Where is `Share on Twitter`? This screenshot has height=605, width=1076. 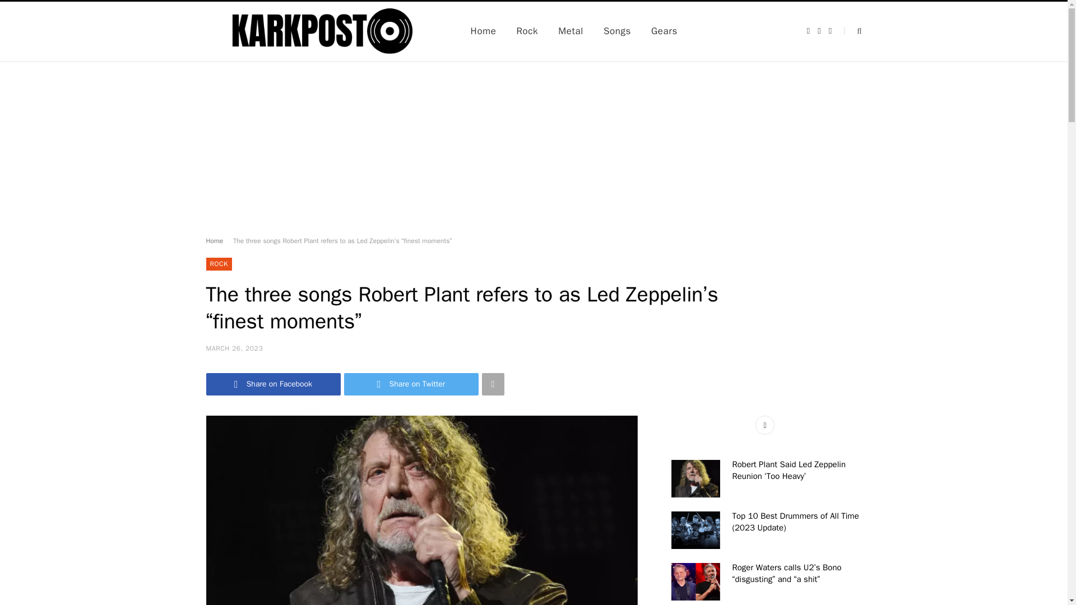 Share on Twitter is located at coordinates (411, 384).